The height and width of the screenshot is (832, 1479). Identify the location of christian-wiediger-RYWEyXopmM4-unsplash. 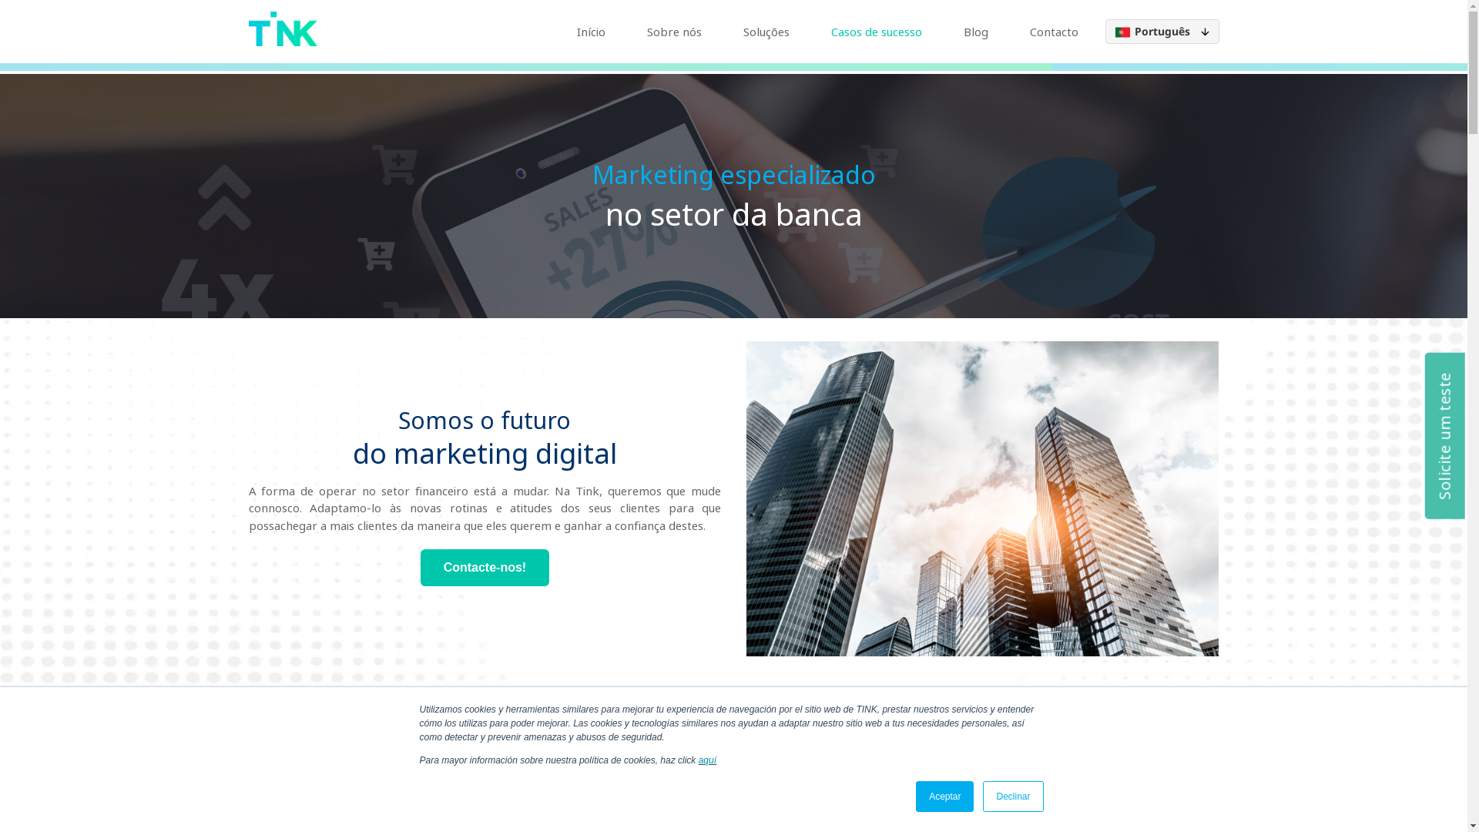
(983, 499).